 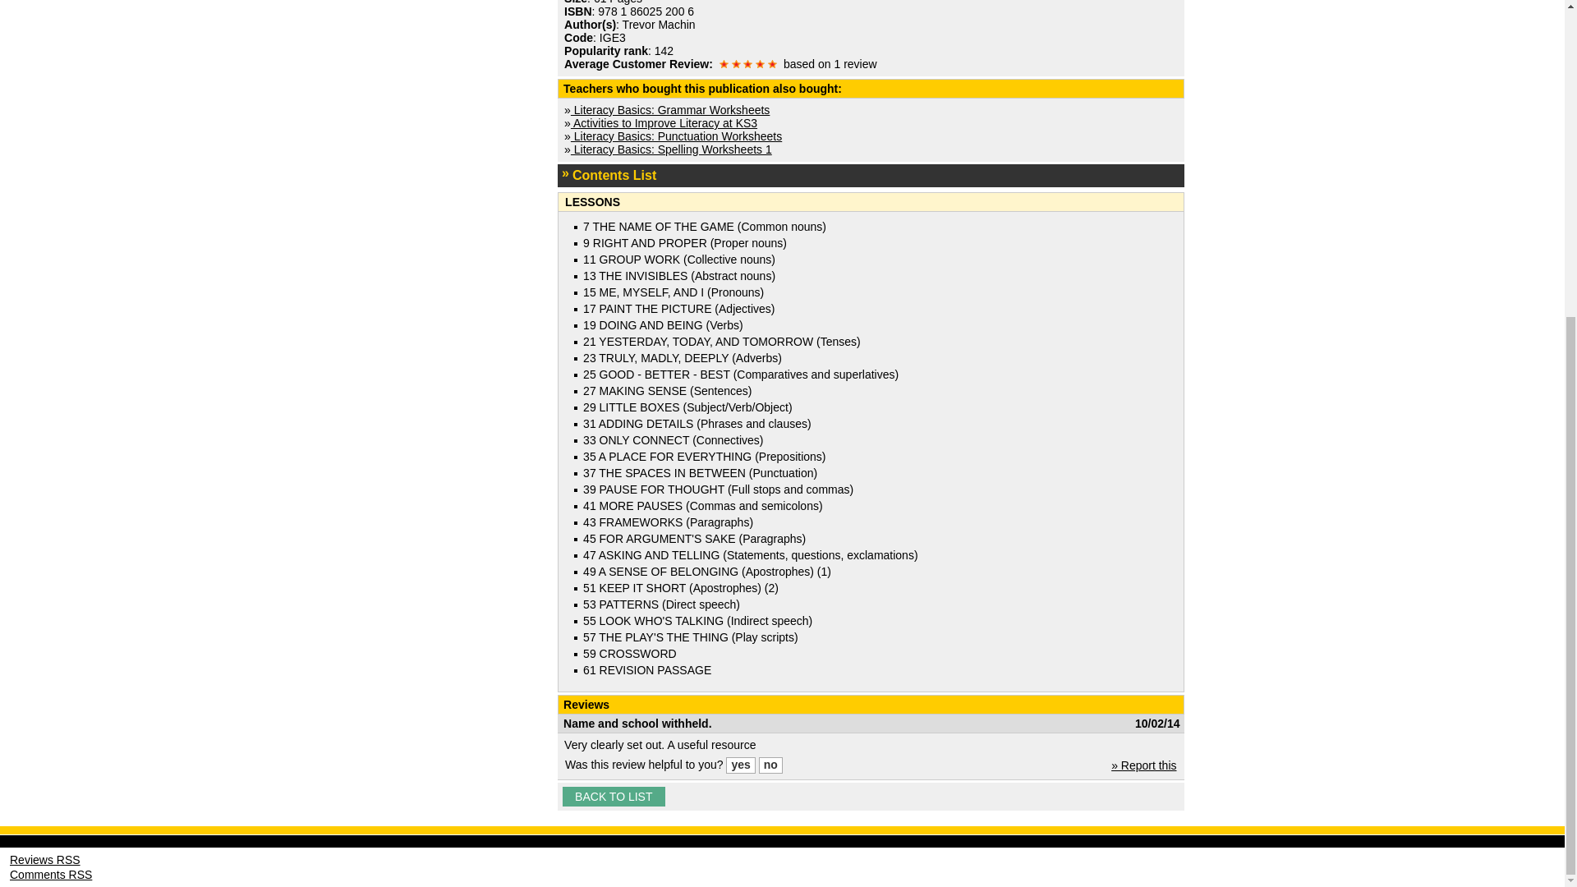 I want to click on no, so click(x=770, y=765).